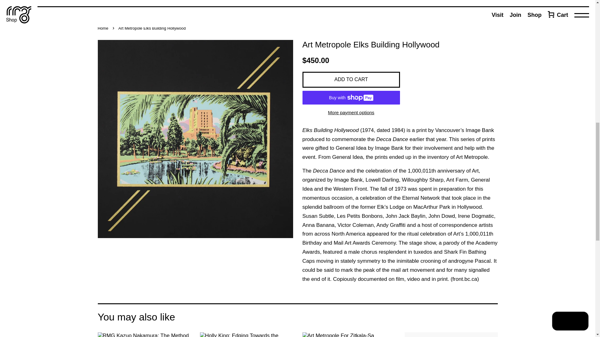 The height and width of the screenshot is (337, 600). I want to click on Home, so click(103, 28).